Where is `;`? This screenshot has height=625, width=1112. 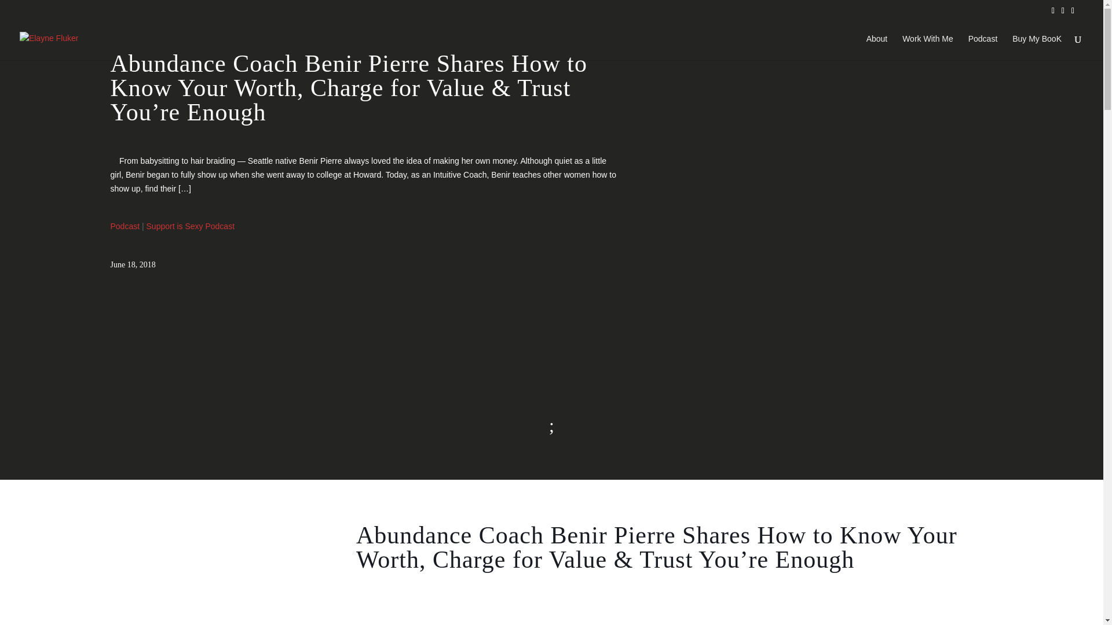
; is located at coordinates (551, 429).